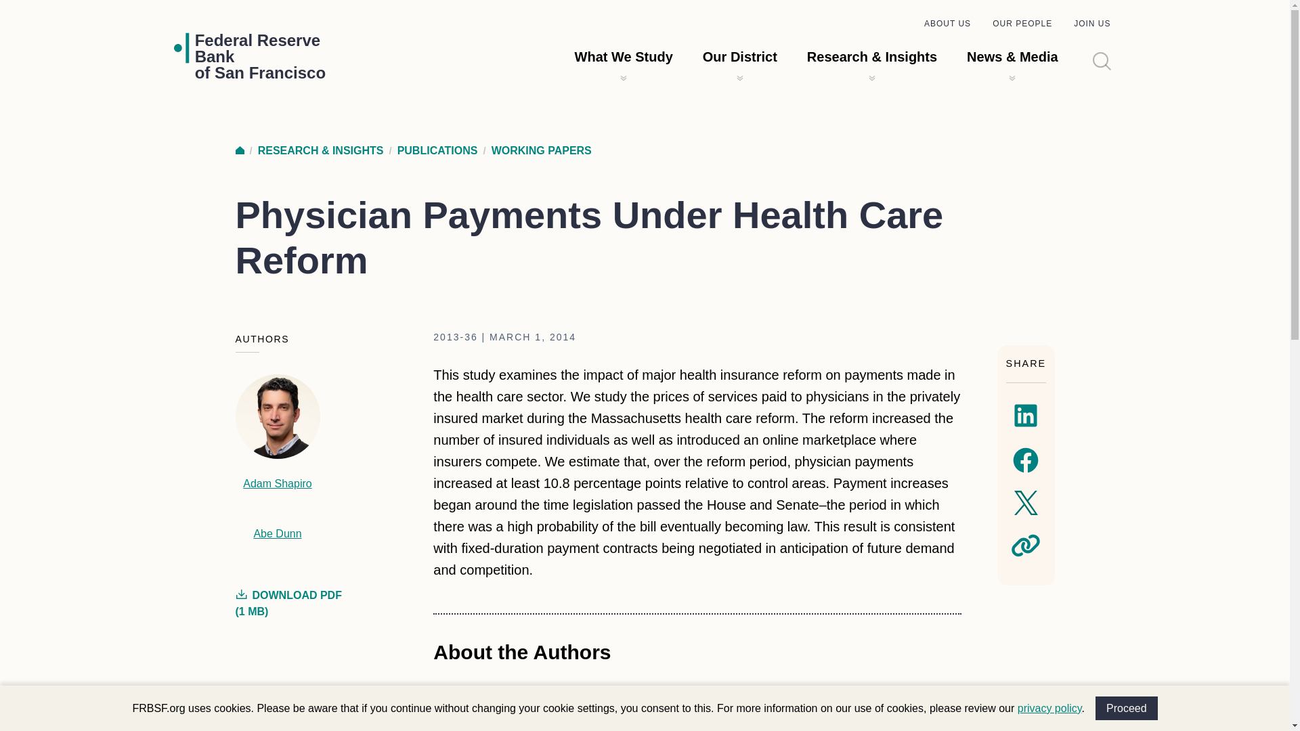  I want to click on ABOUT US, so click(260, 56).